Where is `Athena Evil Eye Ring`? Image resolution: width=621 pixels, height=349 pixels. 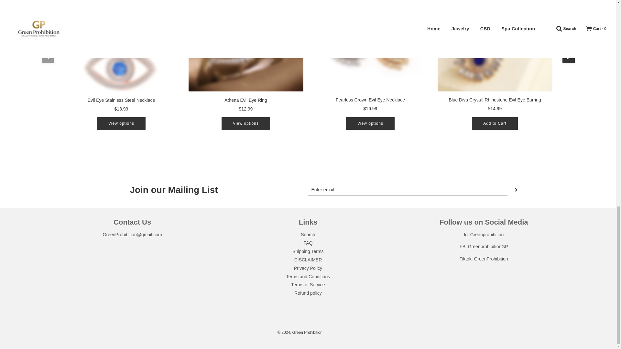
Athena Evil Eye Ring is located at coordinates (245, 100).